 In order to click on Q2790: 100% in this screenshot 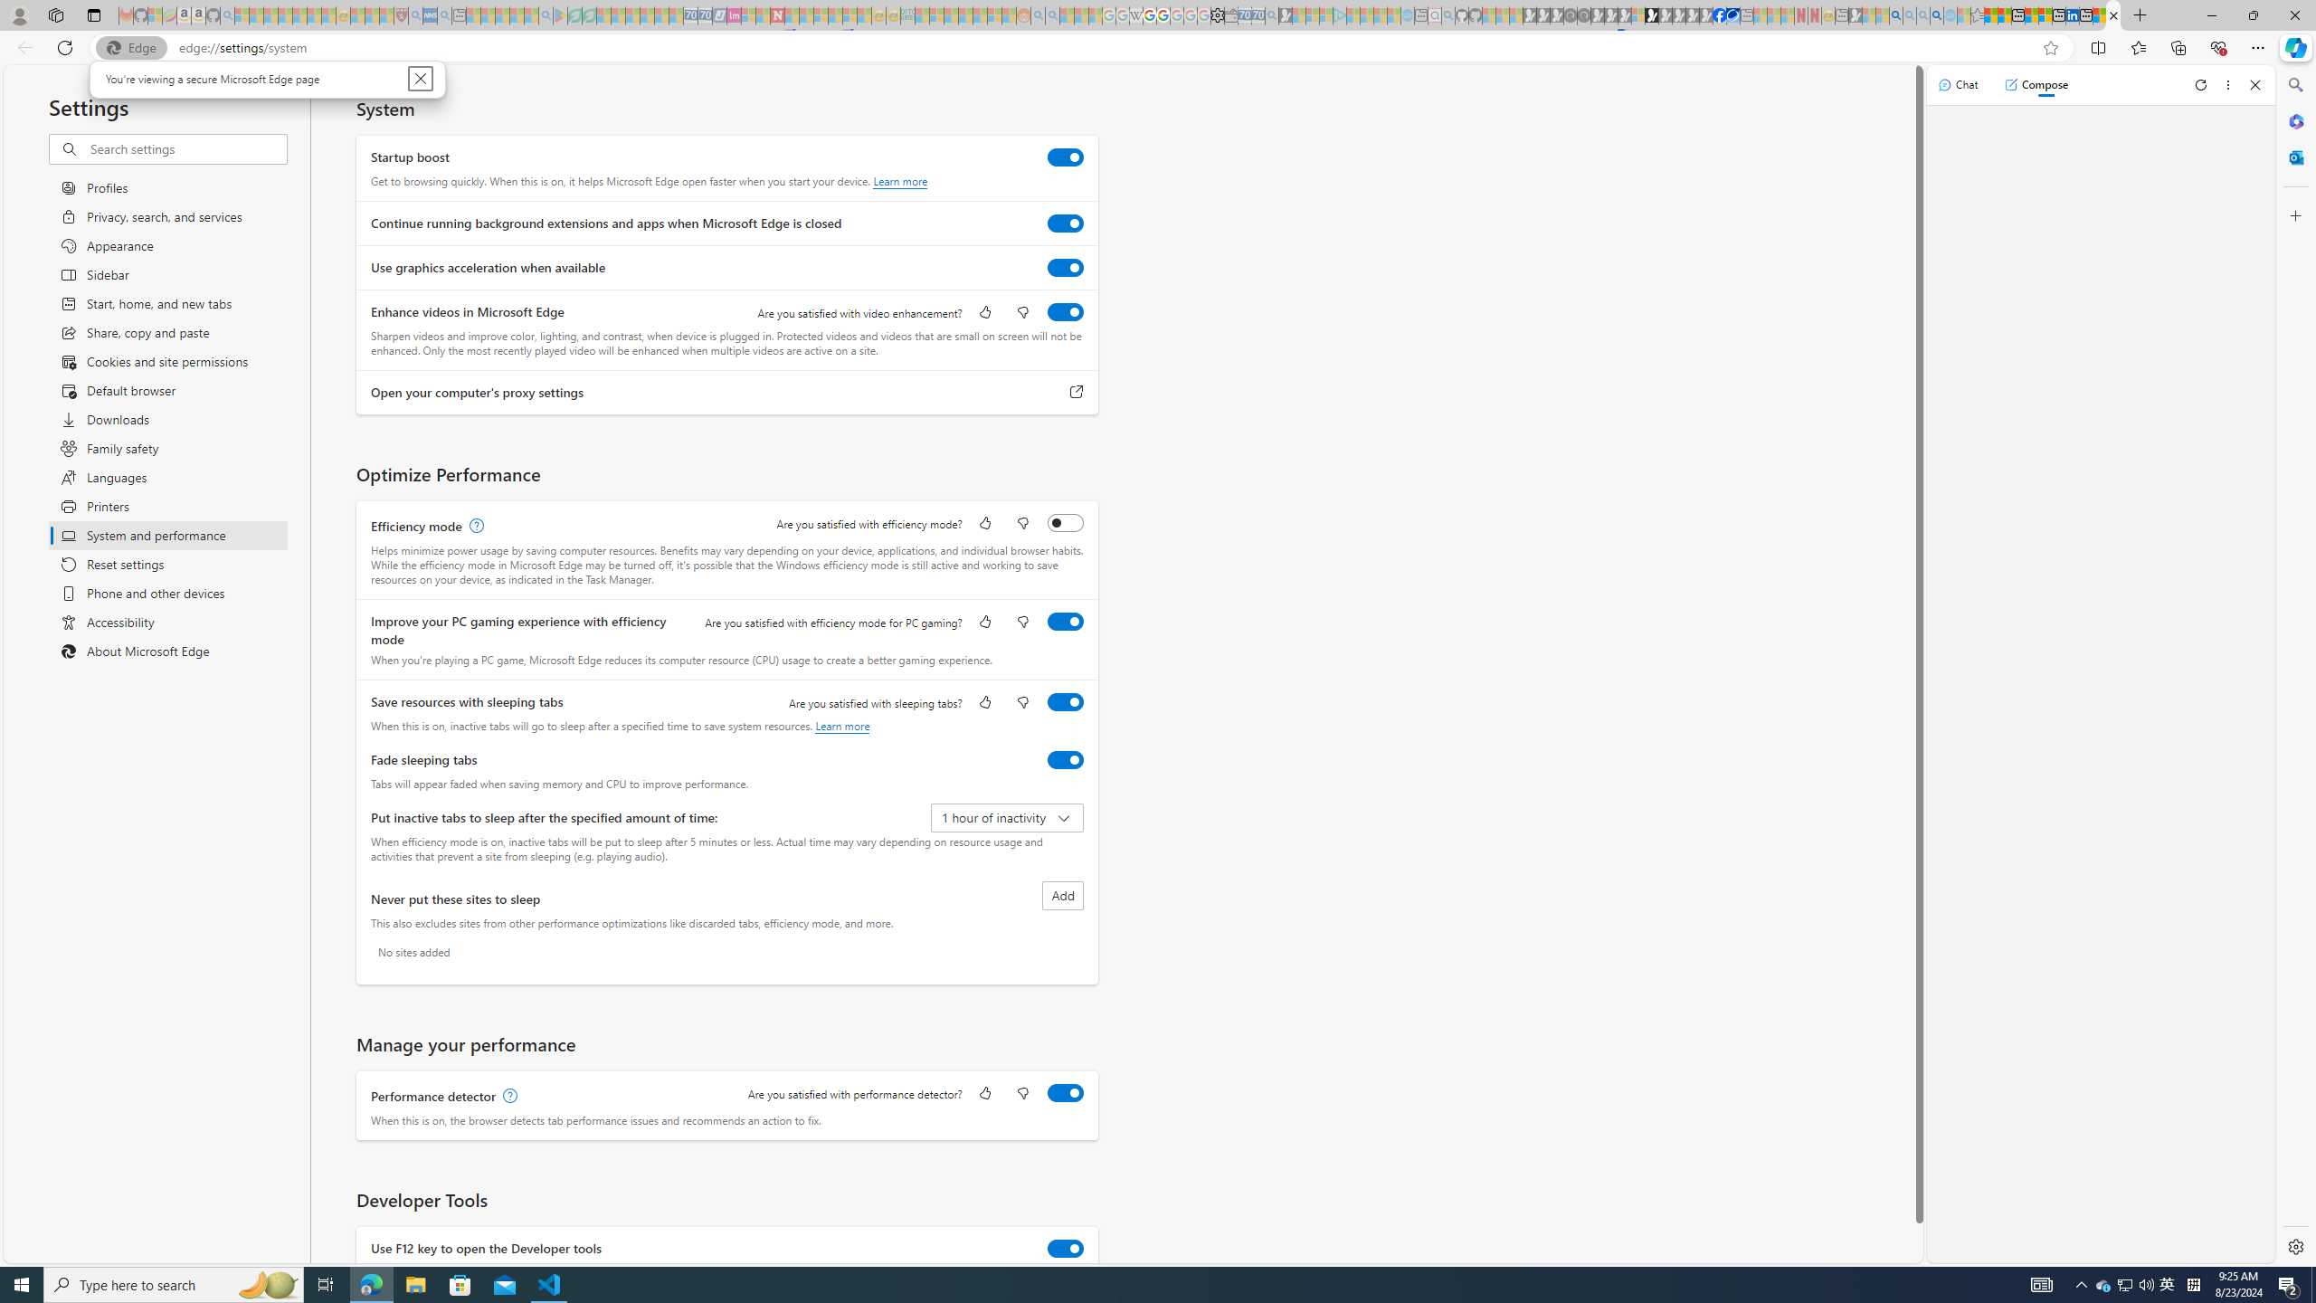, I will do `click(2146, 1285)`.